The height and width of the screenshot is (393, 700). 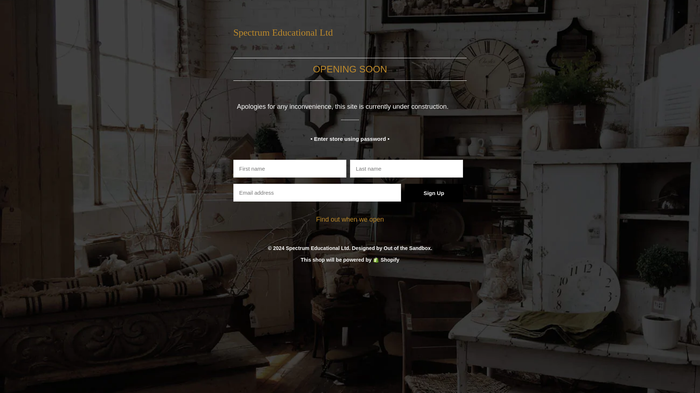 I want to click on Enter, so click(x=425, y=188).